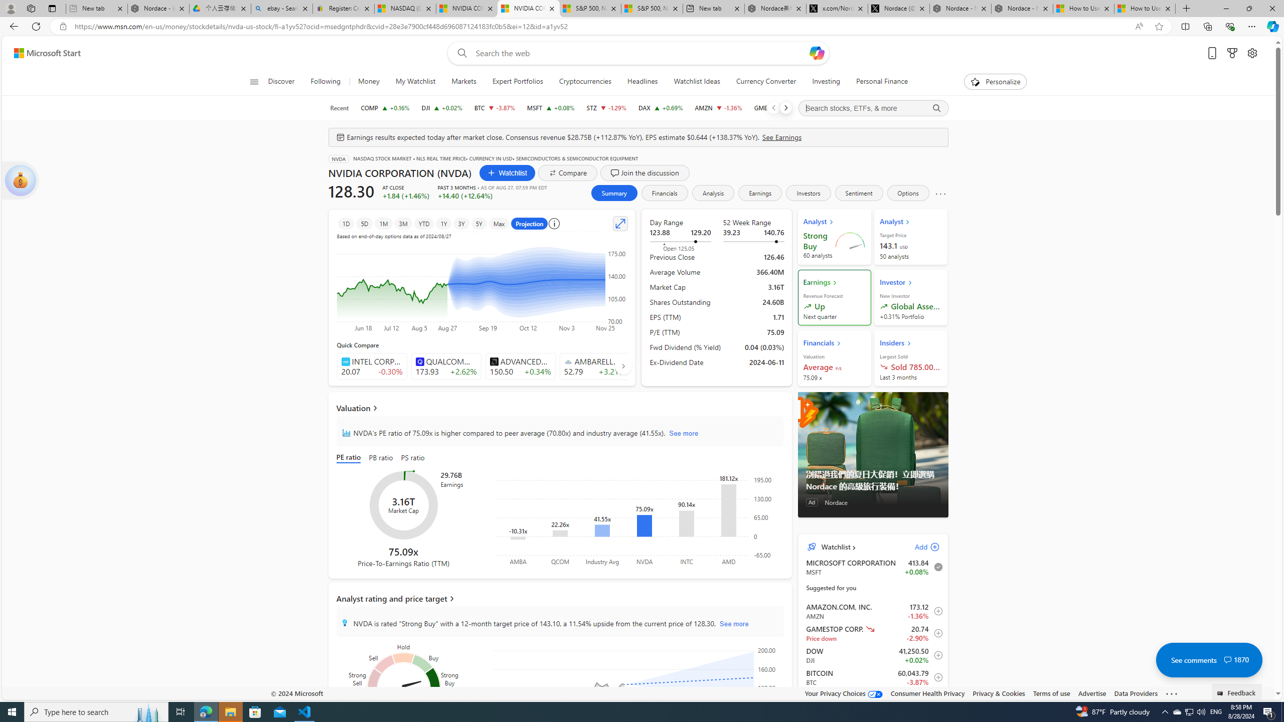  Describe the element at coordinates (826, 82) in the screenshot. I see `Investing` at that location.